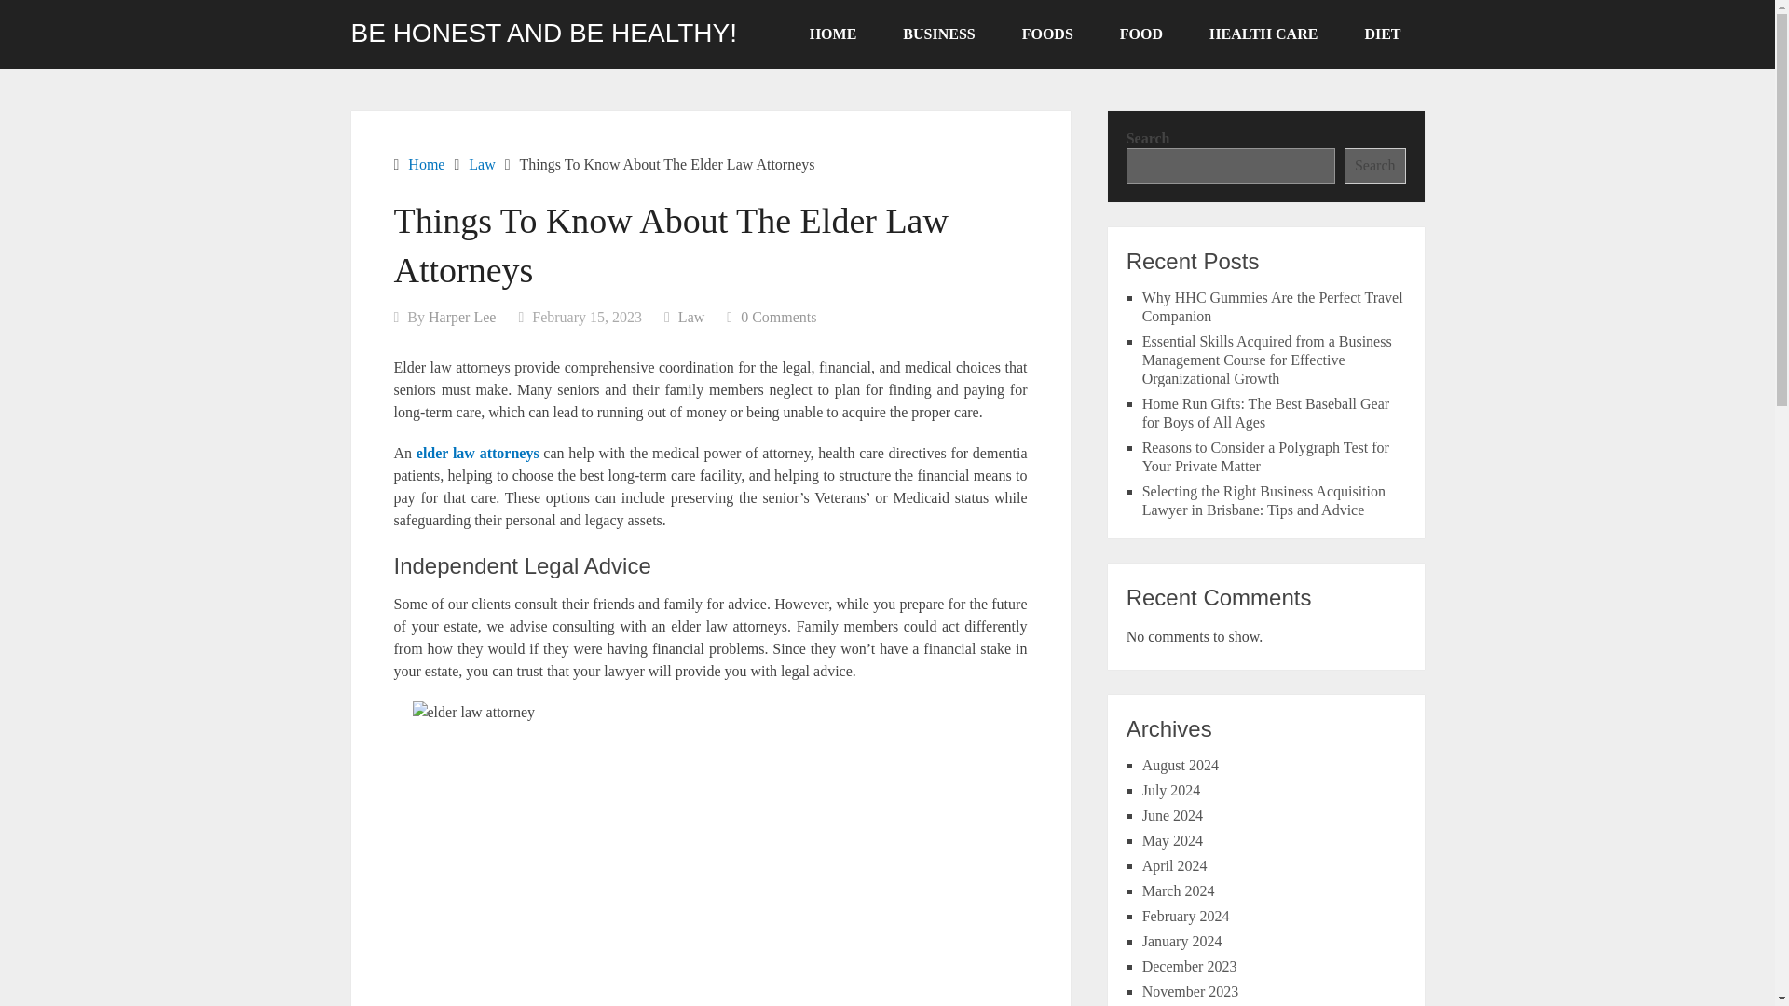  Describe the element at coordinates (478, 453) in the screenshot. I see `elder law attorneys` at that location.